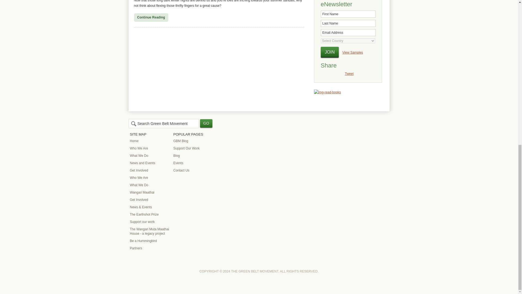 Image resolution: width=522 pixels, height=294 pixels. What do you see at coordinates (348, 14) in the screenshot?
I see `First Name` at bounding box center [348, 14].